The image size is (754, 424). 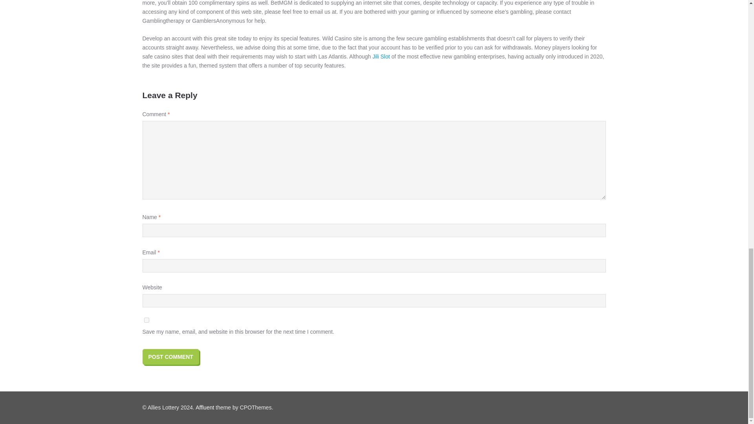 I want to click on Jili Slot, so click(x=381, y=57).